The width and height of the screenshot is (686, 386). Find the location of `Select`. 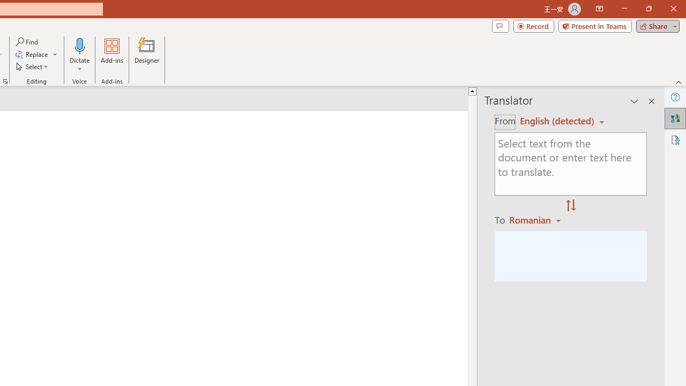

Select is located at coordinates (33, 66).